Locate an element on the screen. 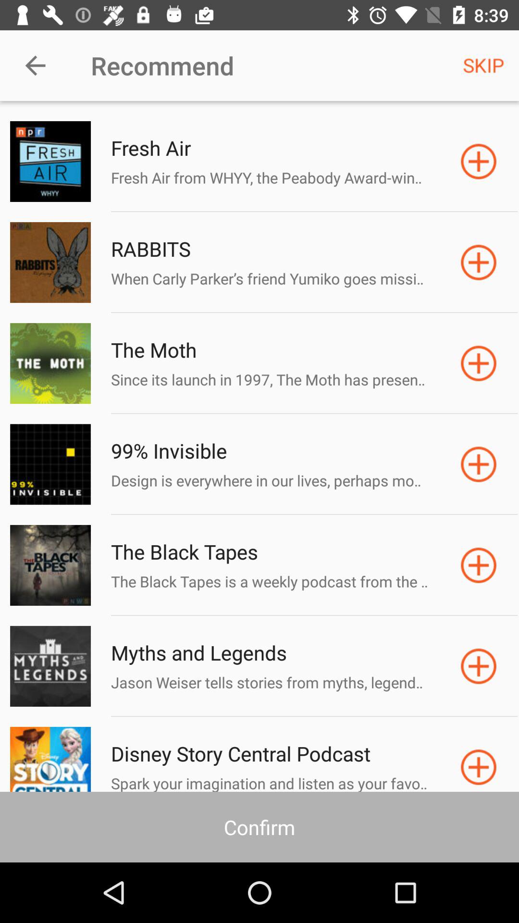  choose the confirm icon is located at coordinates (259, 827).